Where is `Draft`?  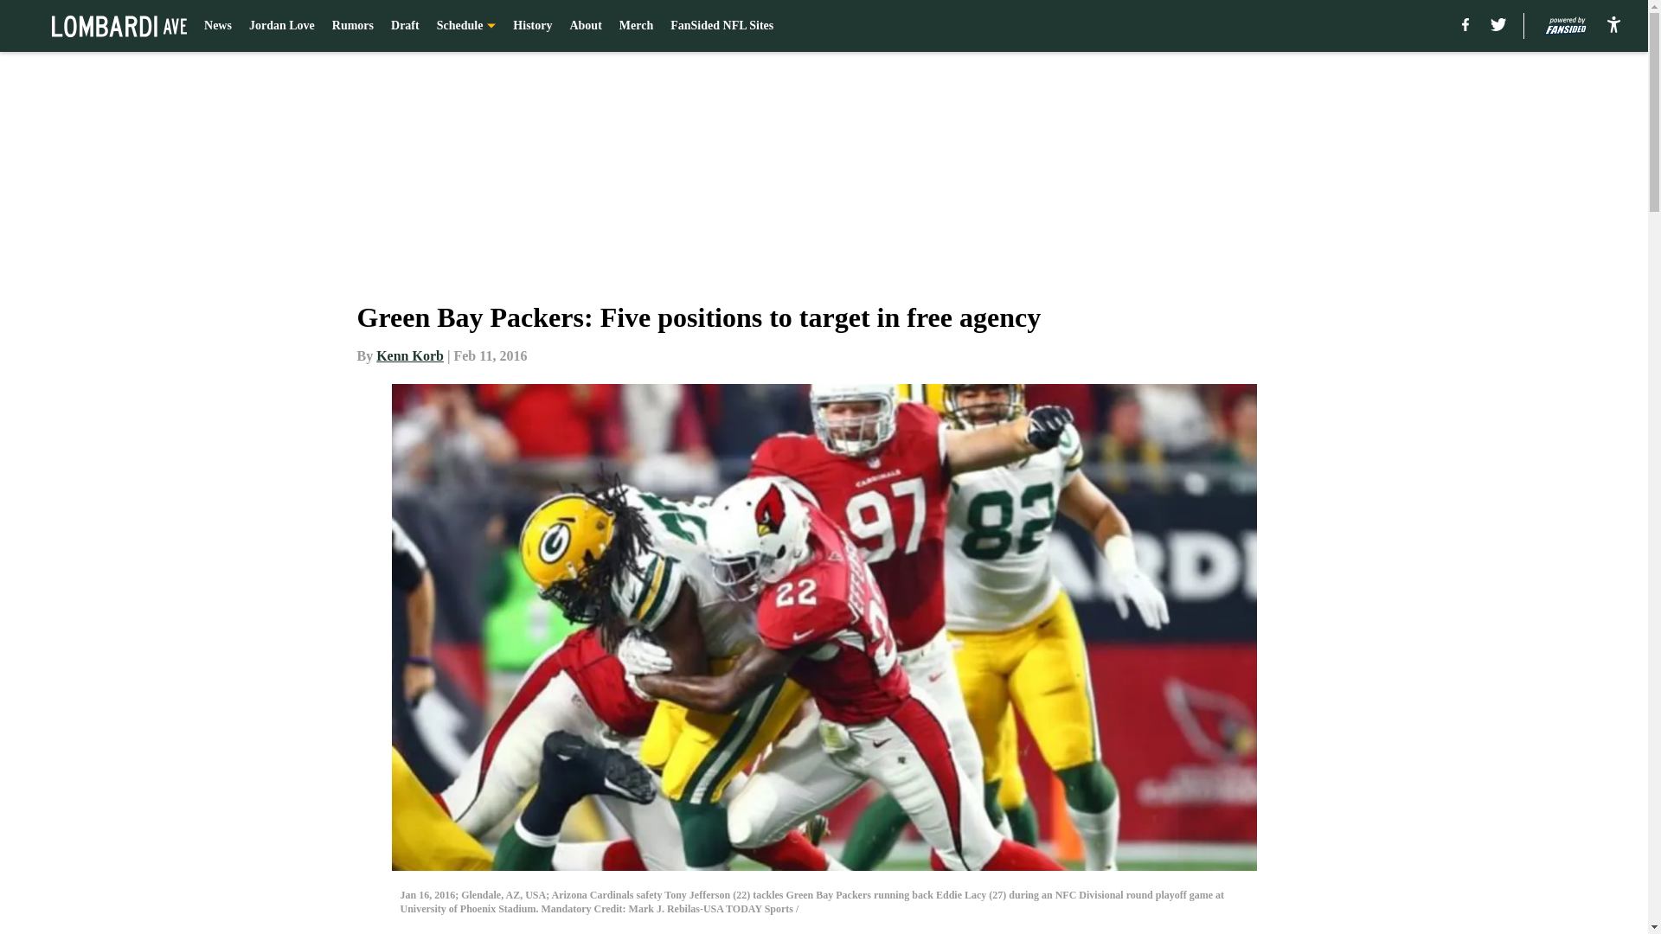
Draft is located at coordinates (405, 26).